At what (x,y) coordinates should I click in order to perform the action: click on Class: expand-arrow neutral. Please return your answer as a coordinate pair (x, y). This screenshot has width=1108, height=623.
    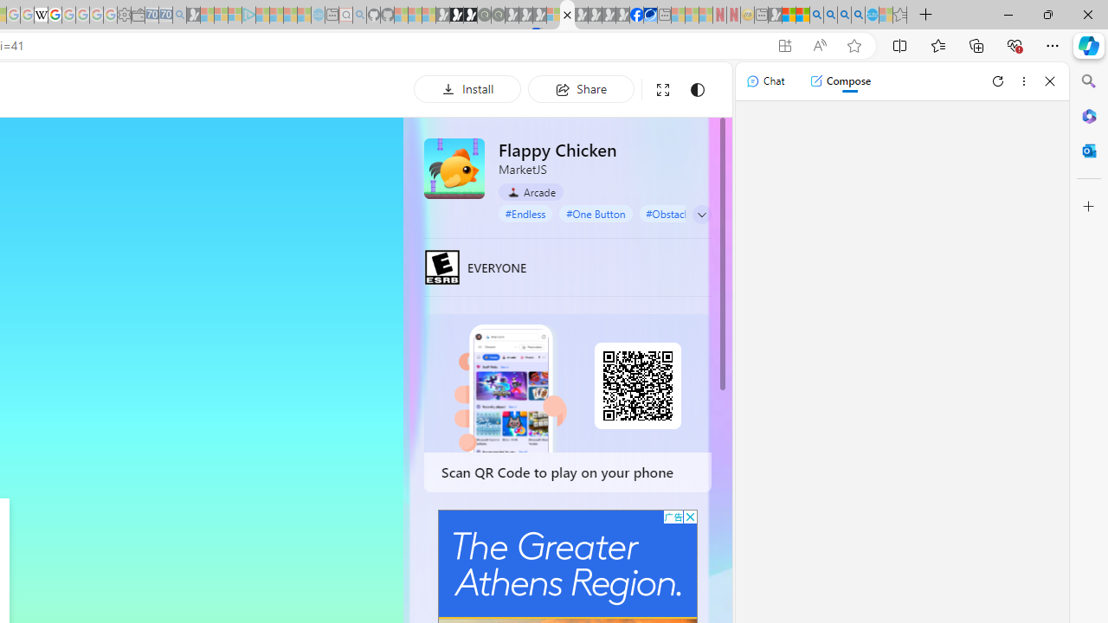
    Looking at the image, I should click on (701, 215).